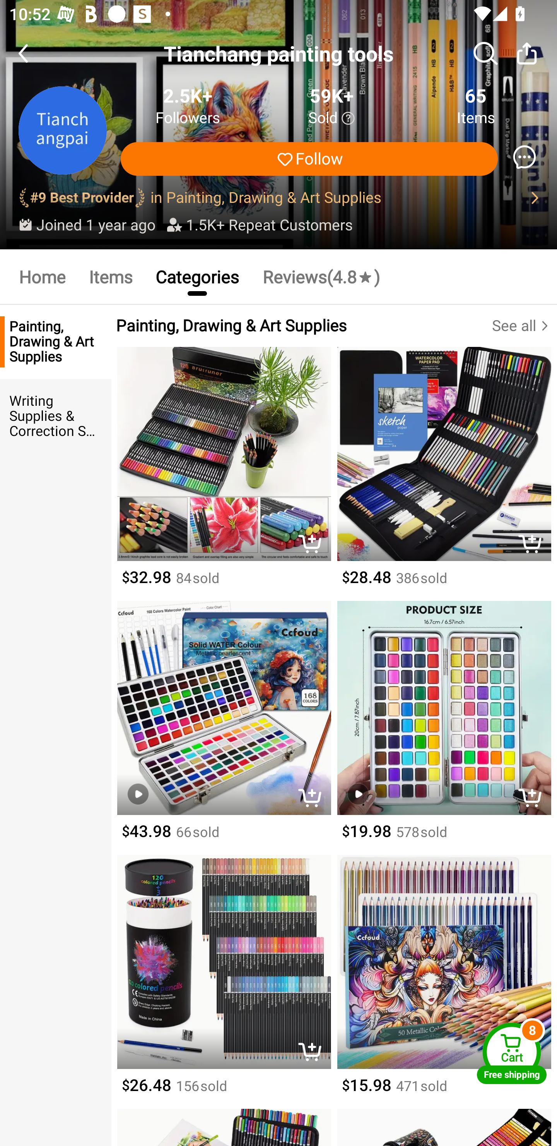  What do you see at coordinates (42, 276) in the screenshot?
I see `Home` at bounding box center [42, 276].